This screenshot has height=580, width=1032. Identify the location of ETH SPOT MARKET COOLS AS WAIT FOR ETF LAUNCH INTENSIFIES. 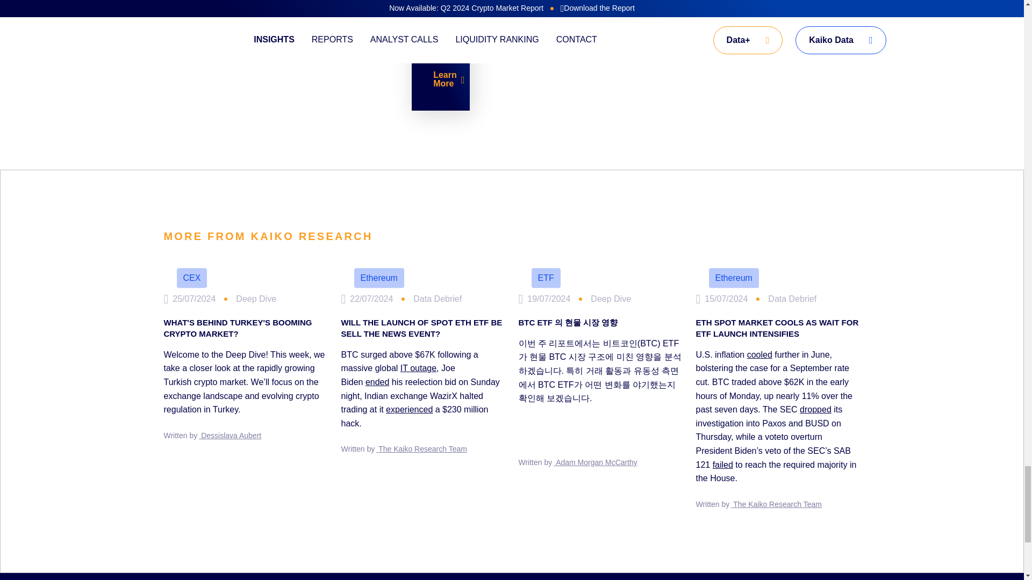
(777, 328).